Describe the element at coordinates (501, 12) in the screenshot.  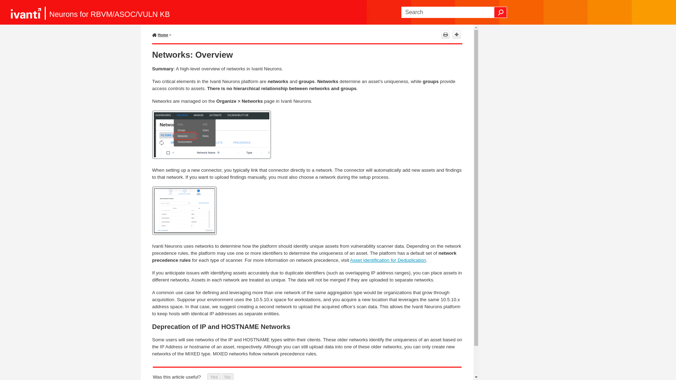
I see `Search` at that location.